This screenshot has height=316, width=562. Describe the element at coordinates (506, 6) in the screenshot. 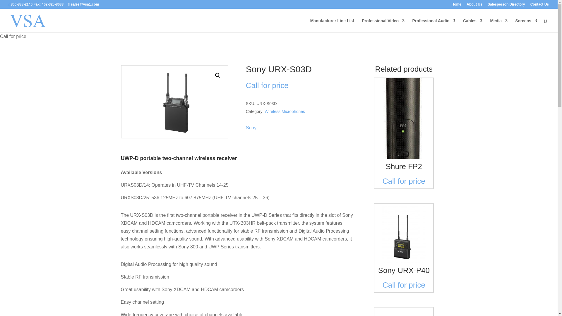

I see `Salesperson Directory` at that location.